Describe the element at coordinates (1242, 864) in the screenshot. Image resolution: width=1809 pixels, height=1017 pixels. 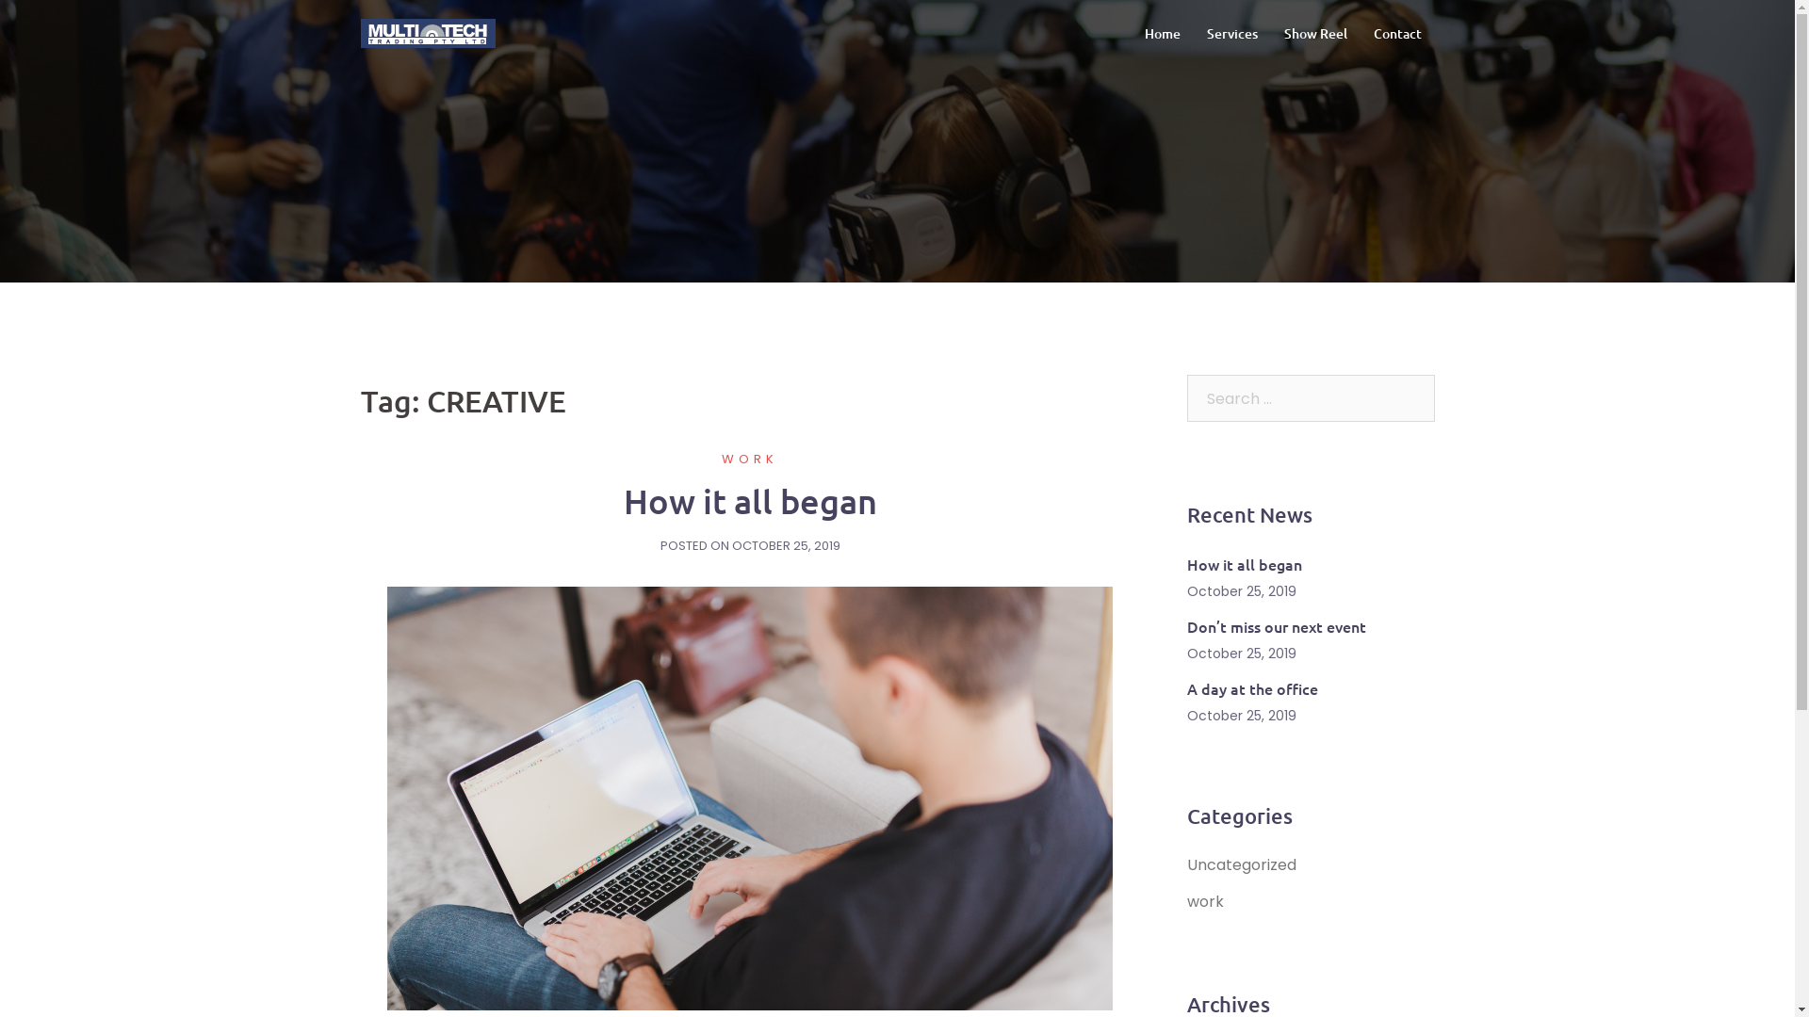
I see `Uncategorized` at that location.